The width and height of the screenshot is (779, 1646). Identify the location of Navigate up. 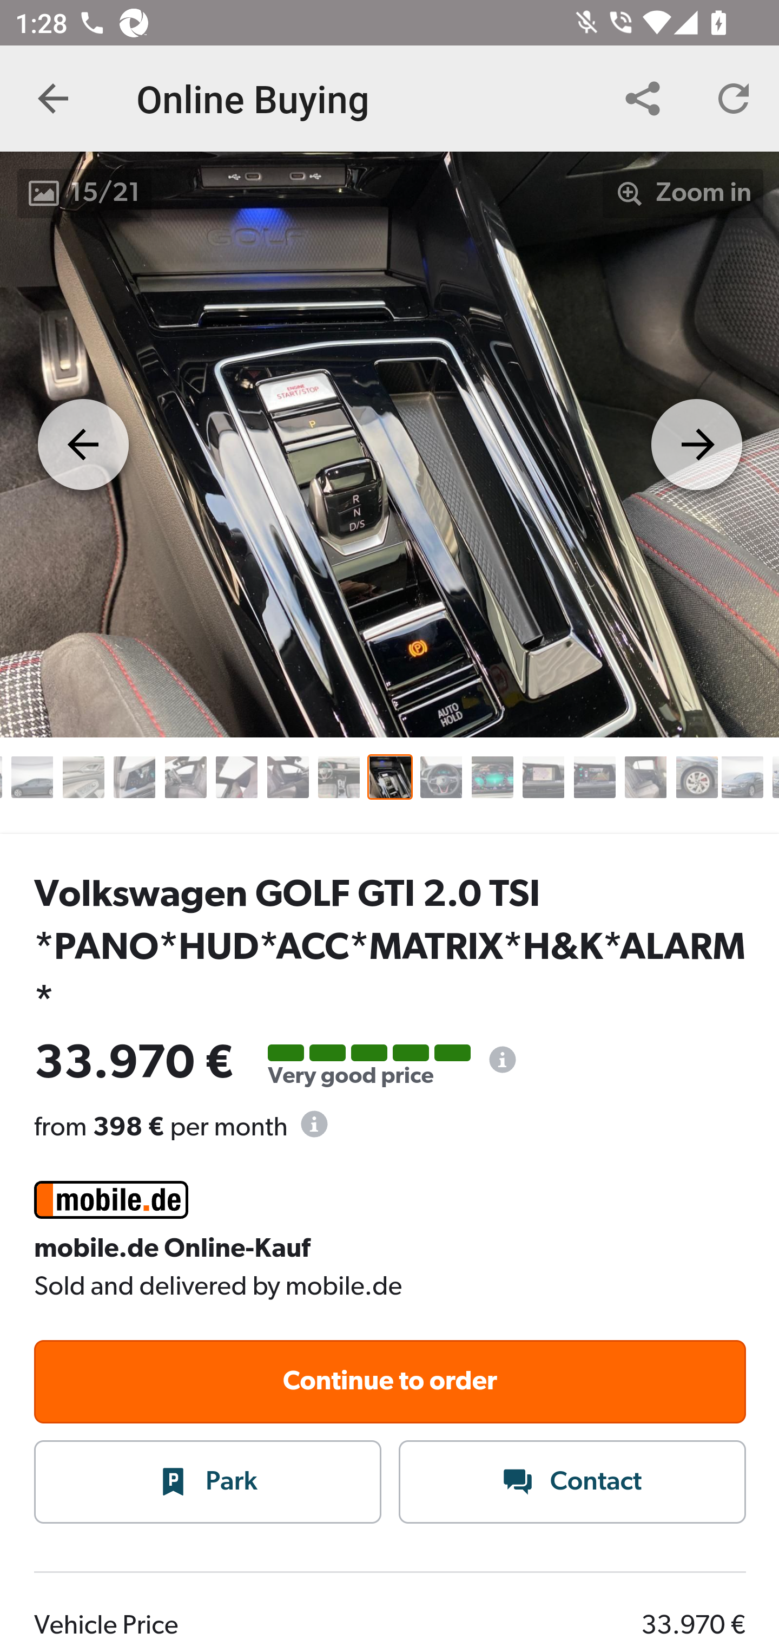
(53, 99).